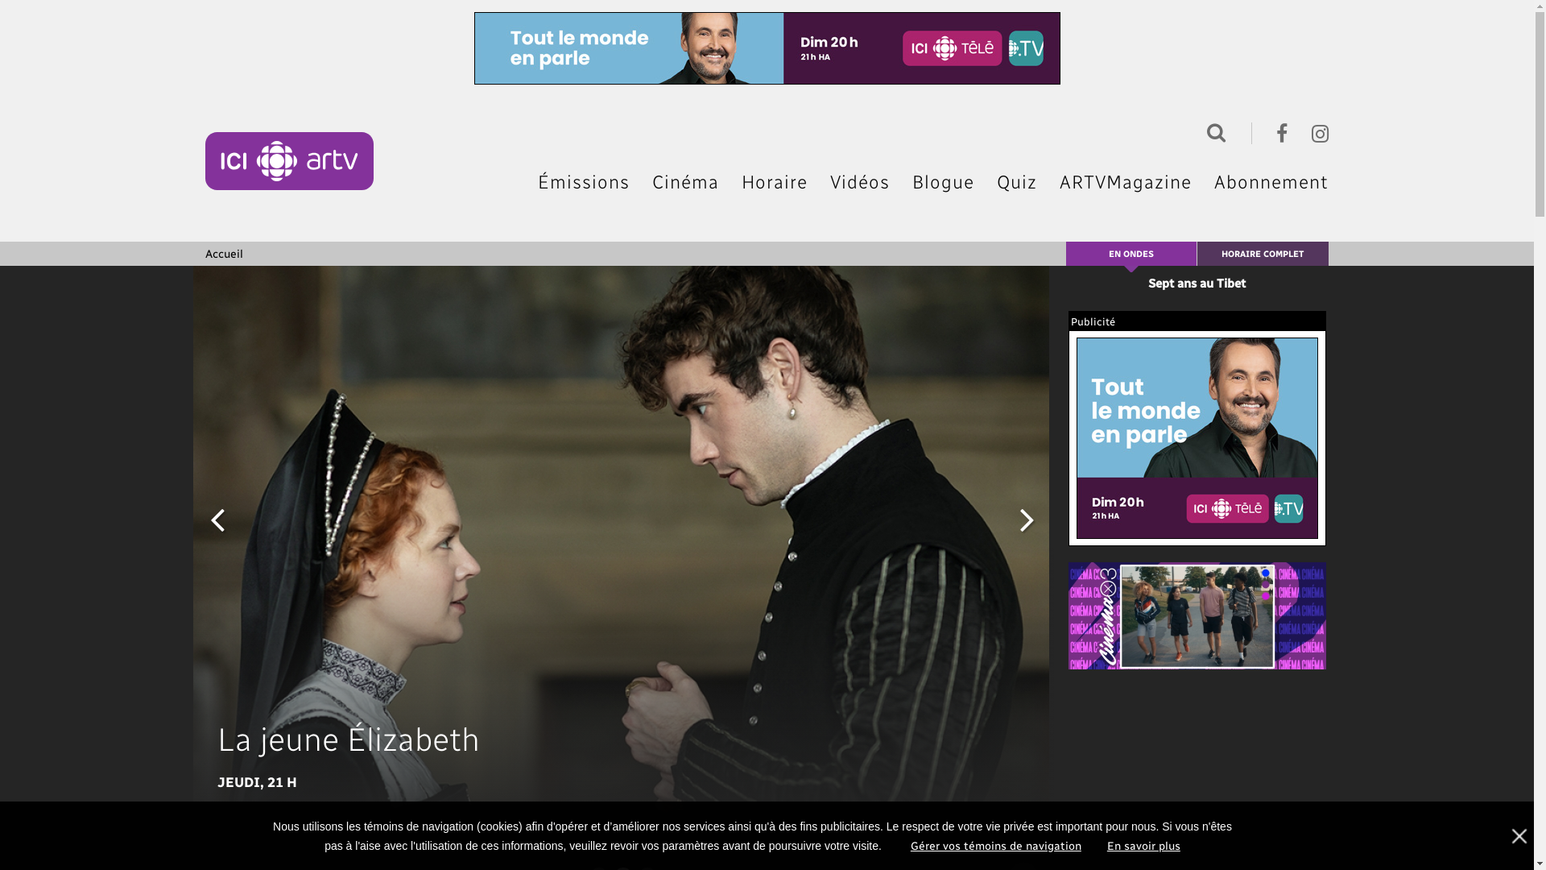  What do you see at coordinates (1131, 253) in the screenshot?
I see `EN ONDES` at bounding box center [1131, 253].